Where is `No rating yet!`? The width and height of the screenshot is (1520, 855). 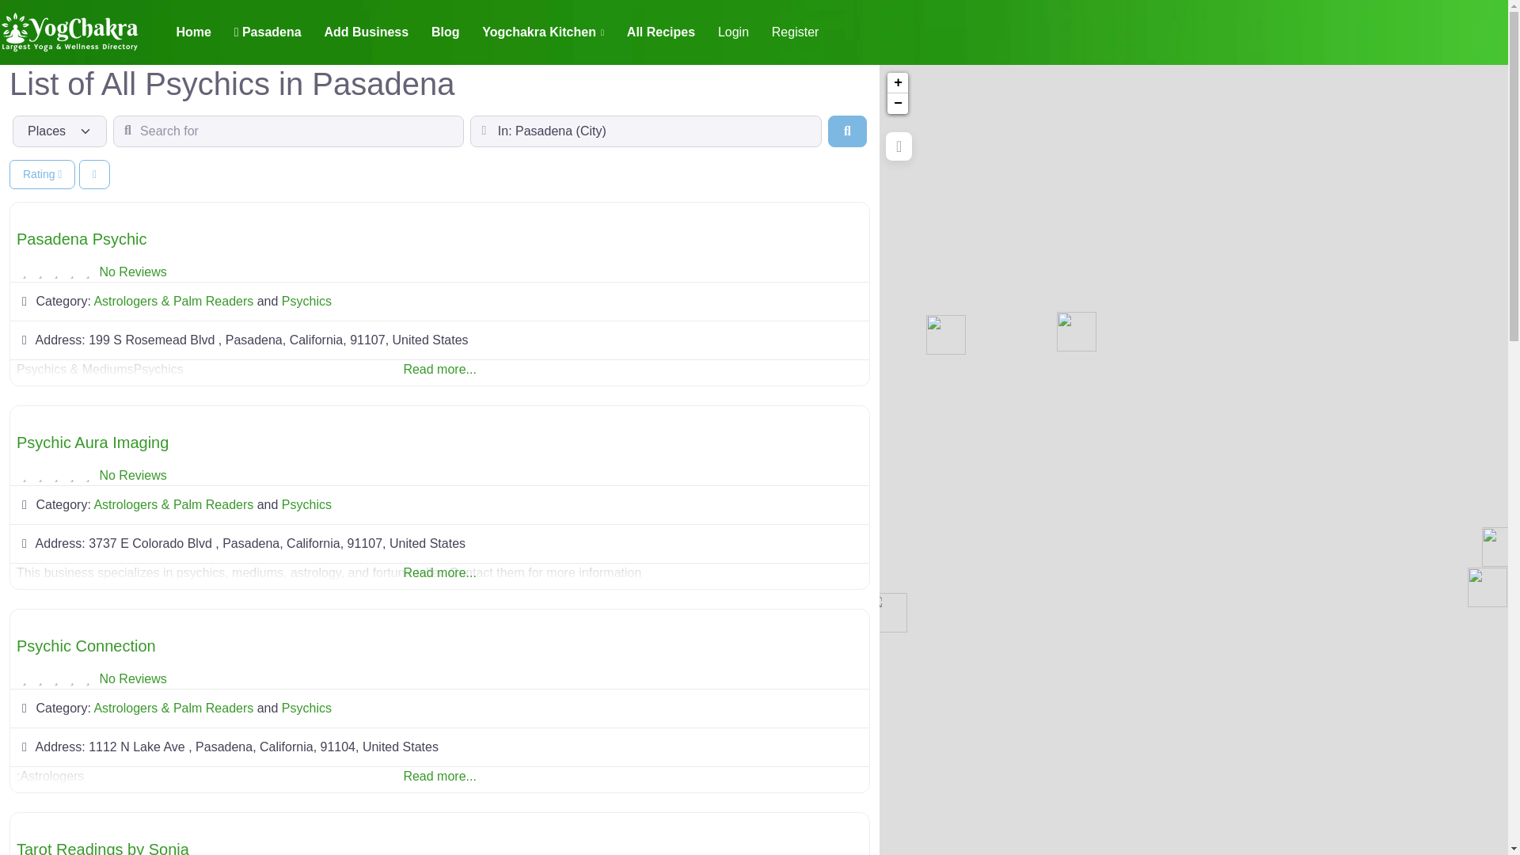 No rating yet! is located at coordinates (55, 679).